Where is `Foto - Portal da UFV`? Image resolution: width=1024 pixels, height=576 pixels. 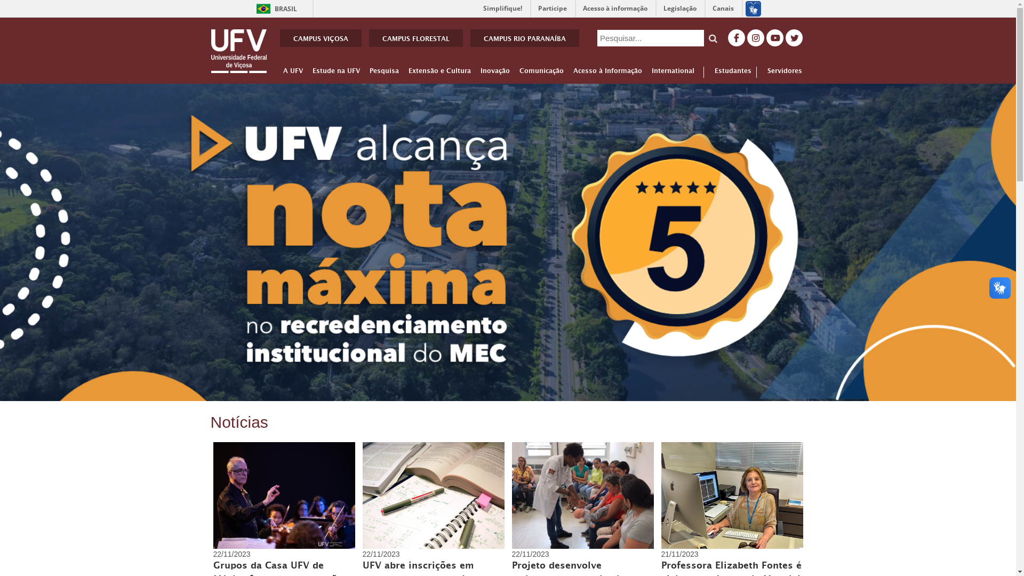 Foto - Portal da UFV is located at coordinates (284, 495).